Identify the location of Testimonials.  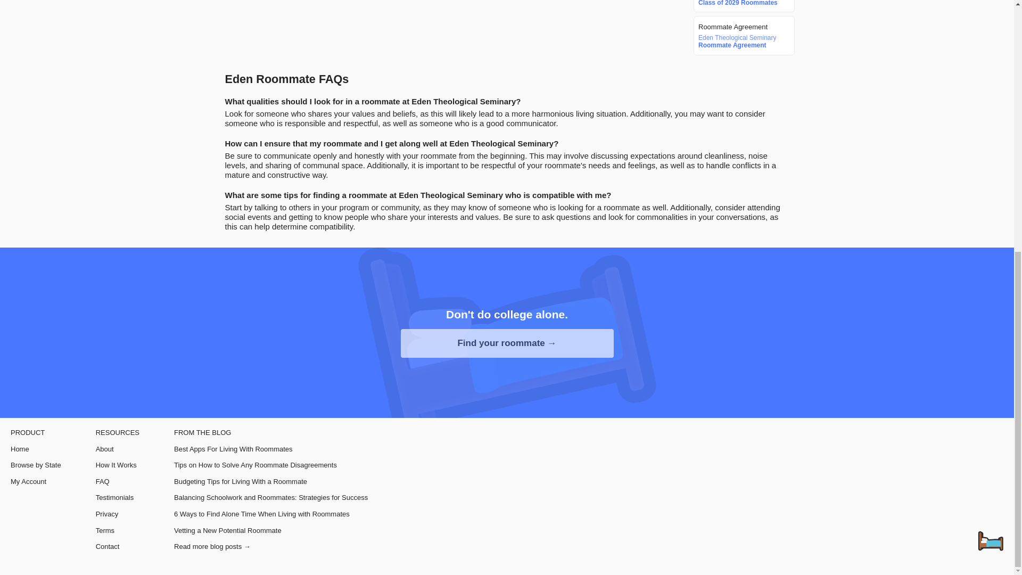
(117, 497).